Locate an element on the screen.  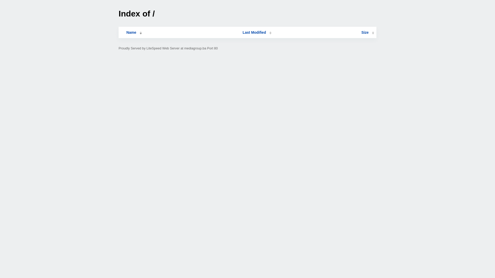
Last Modified is located at coordinates (257, 32).